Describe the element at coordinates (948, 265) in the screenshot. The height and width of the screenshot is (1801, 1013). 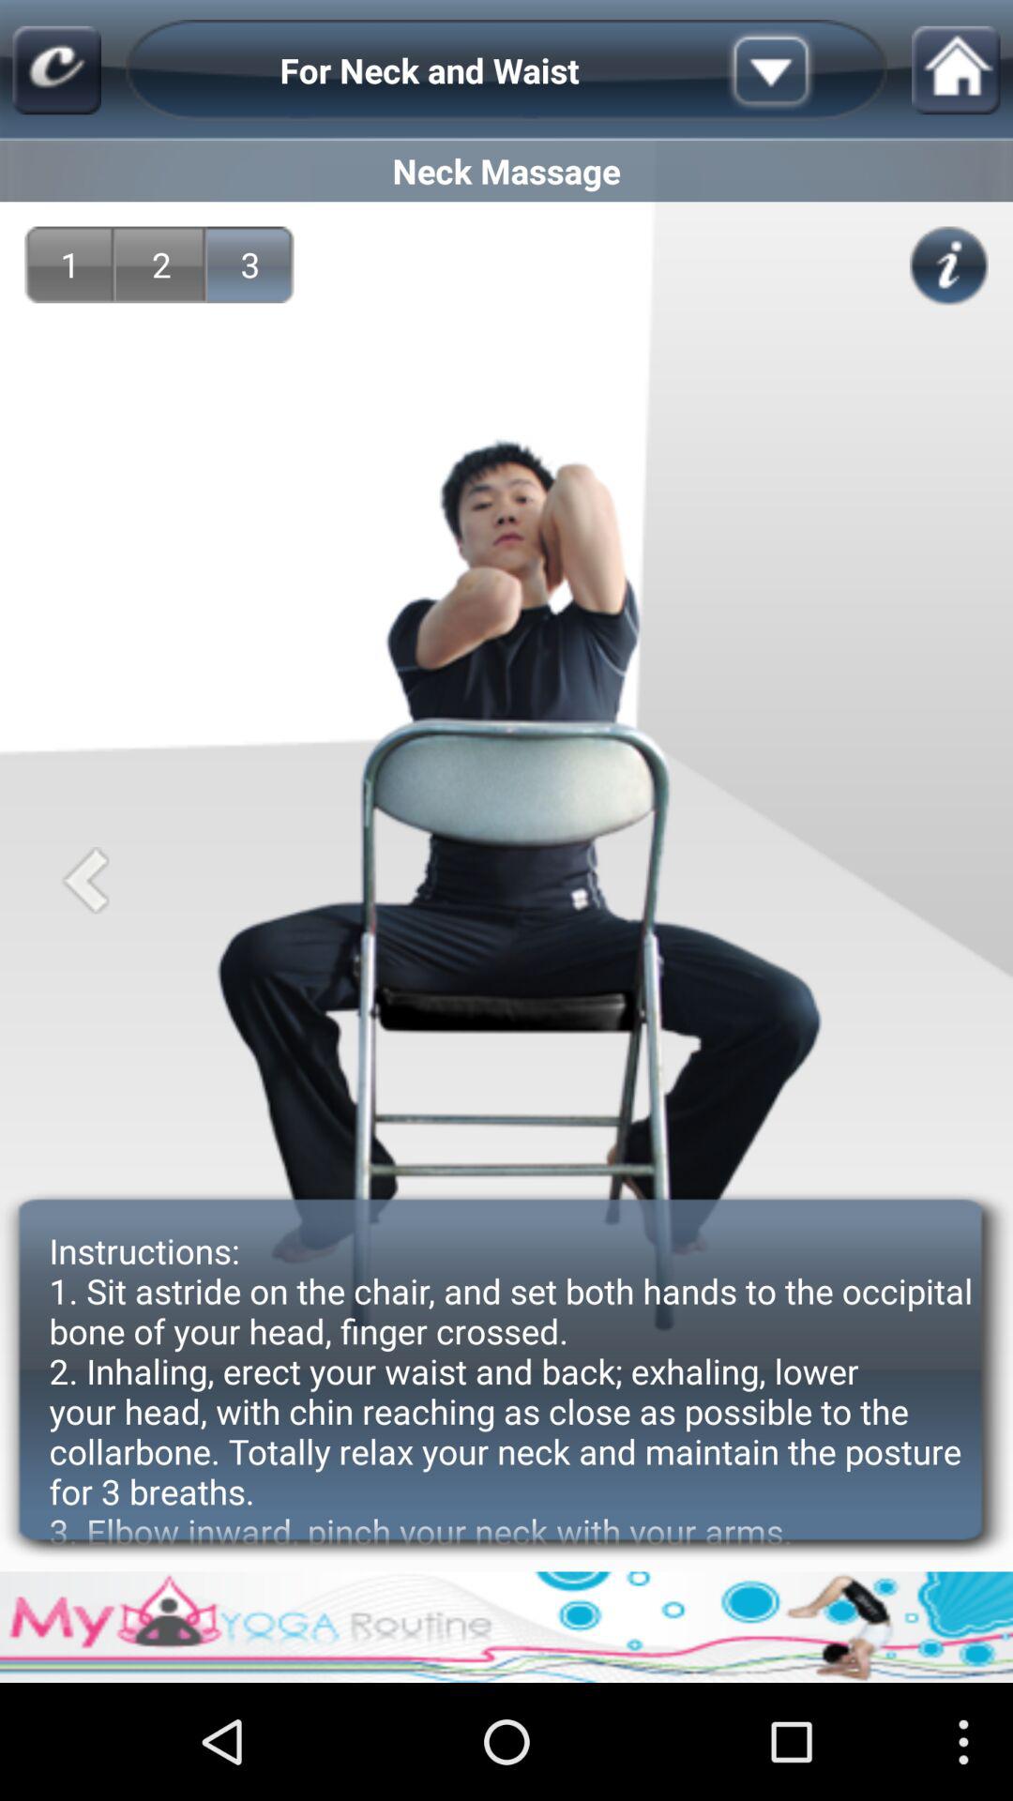
I see `click item above the instructions 1 sit` at that location.